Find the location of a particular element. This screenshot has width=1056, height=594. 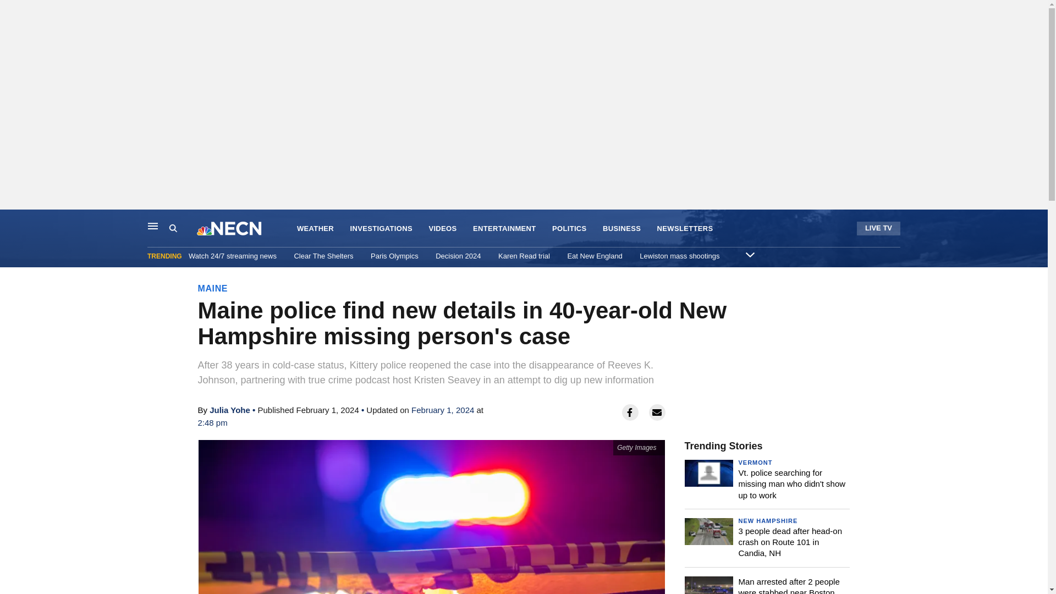

LIVE TV is located at coordinates (878, 228).